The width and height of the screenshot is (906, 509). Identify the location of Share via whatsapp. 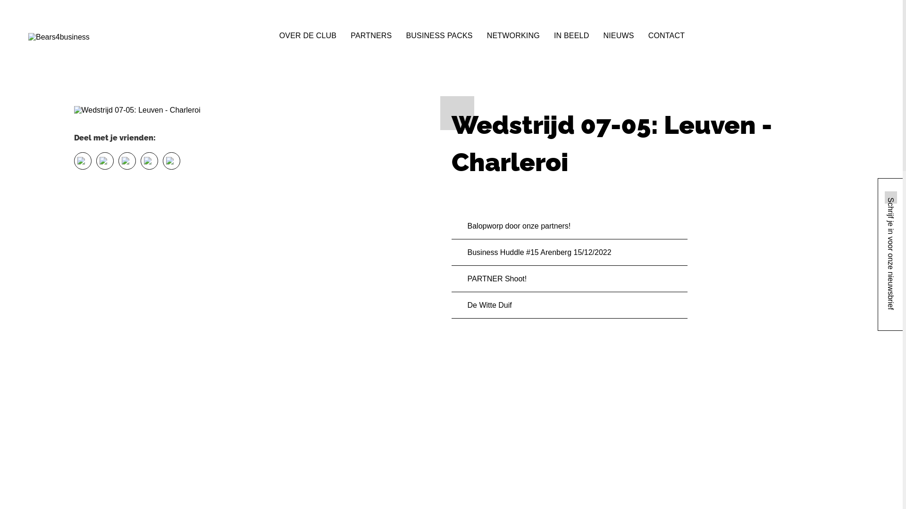
(171, 161).